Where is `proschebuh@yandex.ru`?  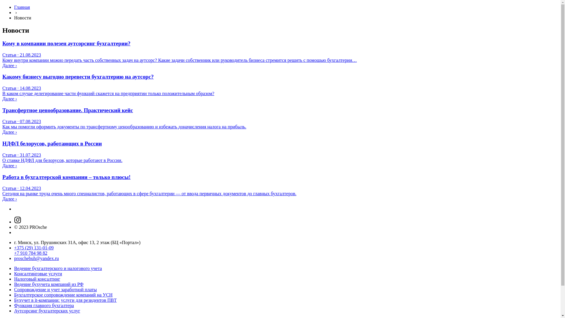 proschebuh@yandex.ru is located at coordinates (36, 259).